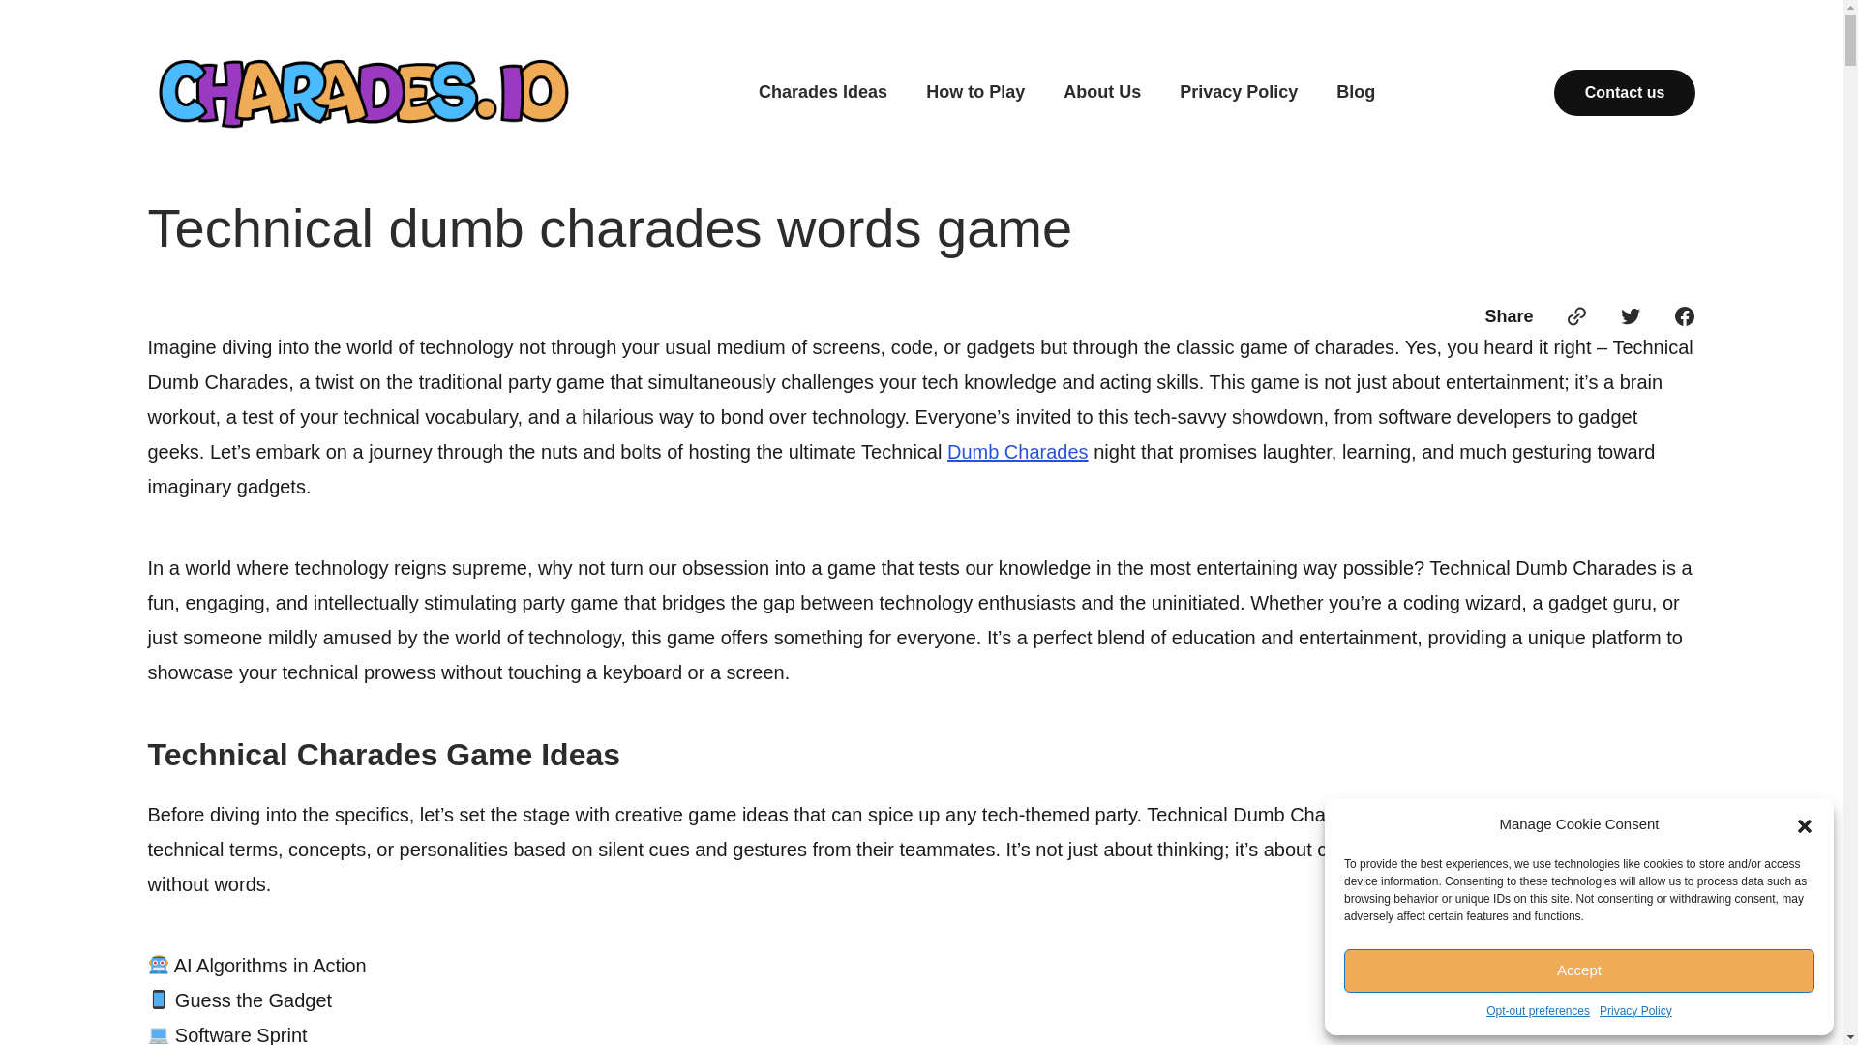 The image size is (1858, 1045). Describe the element at coordinates (1239, 93) in the screenshot. I see `Privacy Policy` at that location.